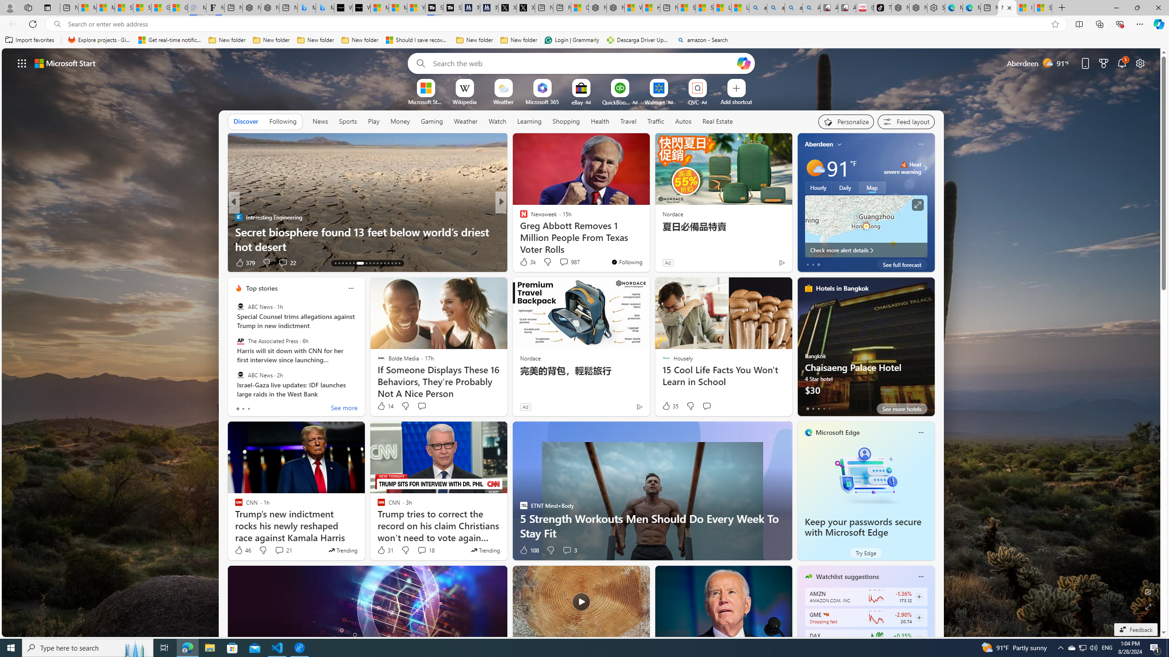  I want to click on AutomationID: tab-19, so click(360, 263).